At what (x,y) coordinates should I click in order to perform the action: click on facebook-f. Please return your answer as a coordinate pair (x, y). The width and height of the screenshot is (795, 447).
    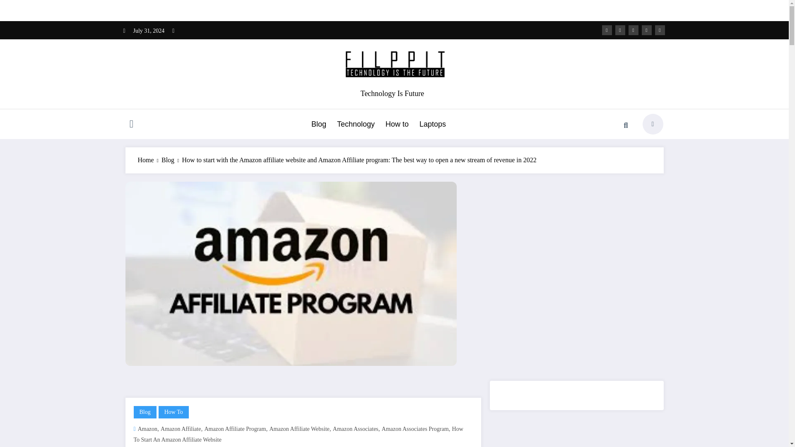
    Looking at the image, I should click on (607, 30).